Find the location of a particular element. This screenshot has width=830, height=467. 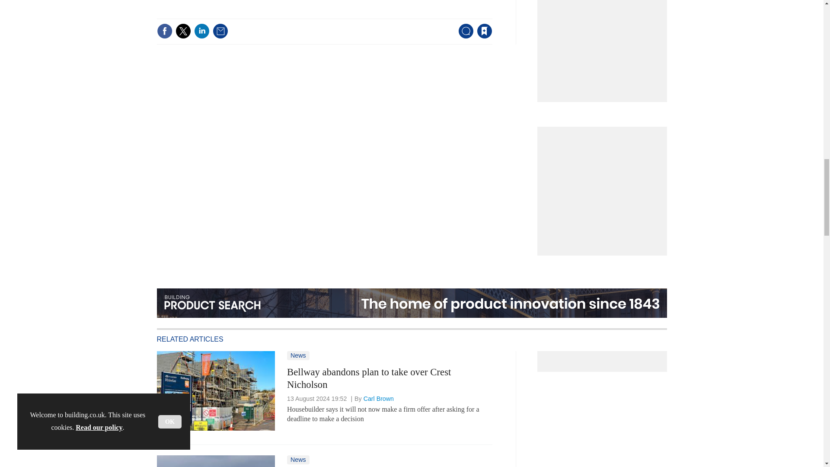

3rd party ad content is located at coordinates (604, 187).